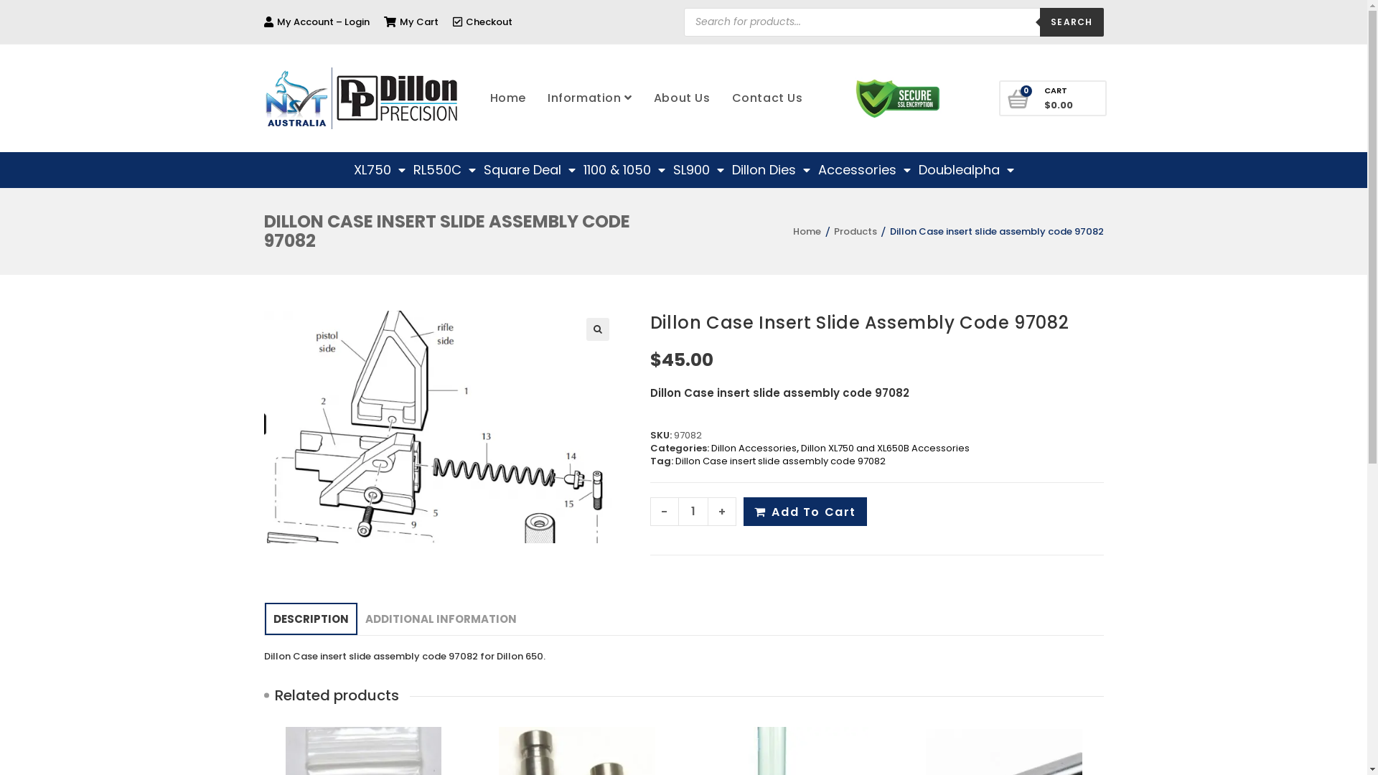  What do you see at coordinates (886, 448) in the screenshot?
I see `Dillon XL750 and XL650B Accessories` at bounding box center [886, 448].